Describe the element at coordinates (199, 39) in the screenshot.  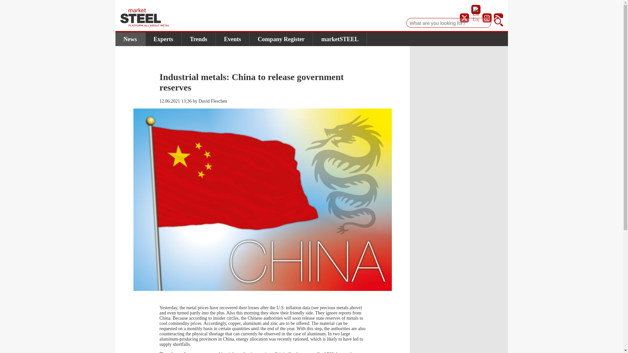
I see `Trends` at that location.